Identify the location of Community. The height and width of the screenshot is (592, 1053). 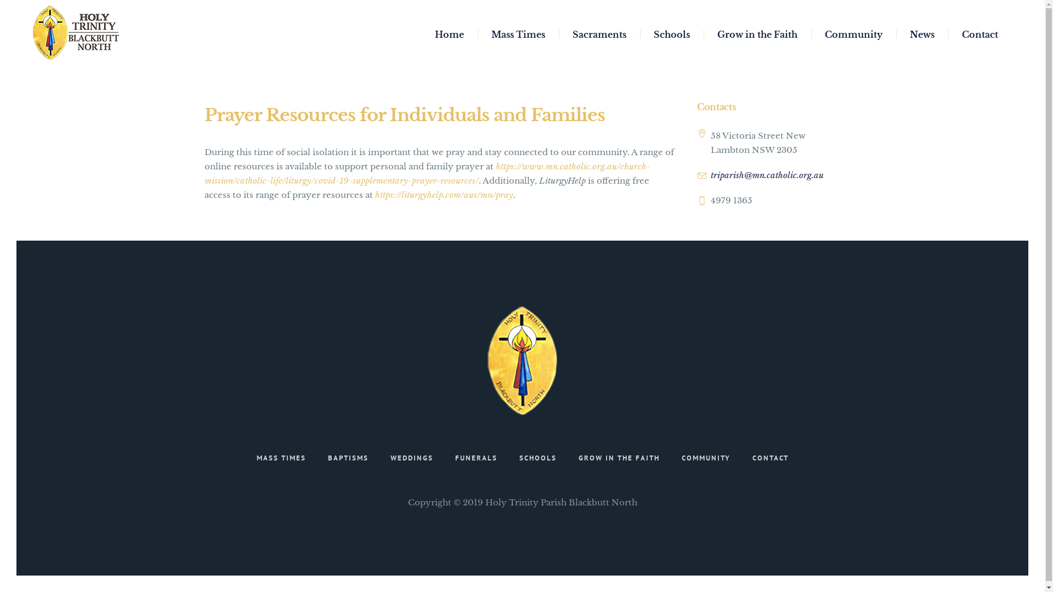
(853, 33).